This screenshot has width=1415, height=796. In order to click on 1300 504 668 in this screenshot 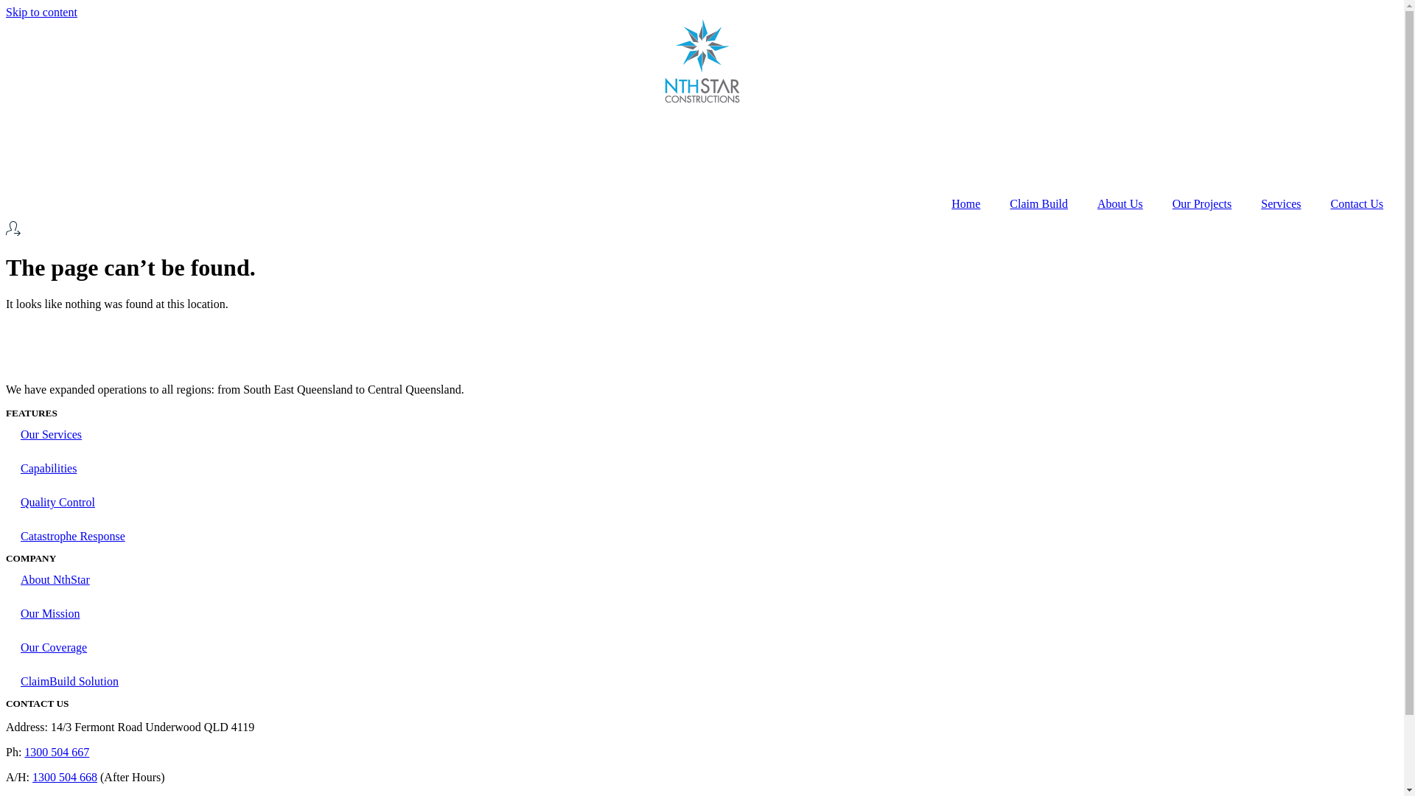, I will do `click(65, 777)`.